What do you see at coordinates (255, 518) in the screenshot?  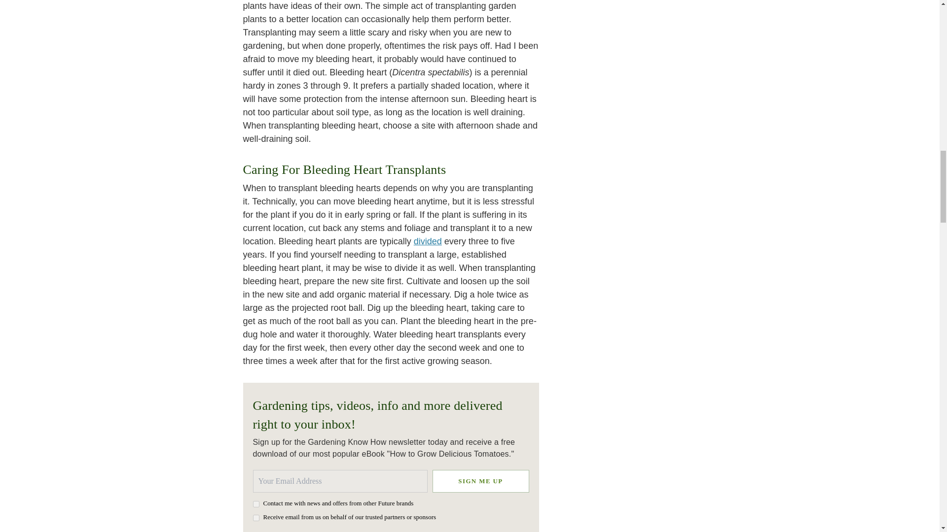 I see `on` at bounding box center [255, 518].